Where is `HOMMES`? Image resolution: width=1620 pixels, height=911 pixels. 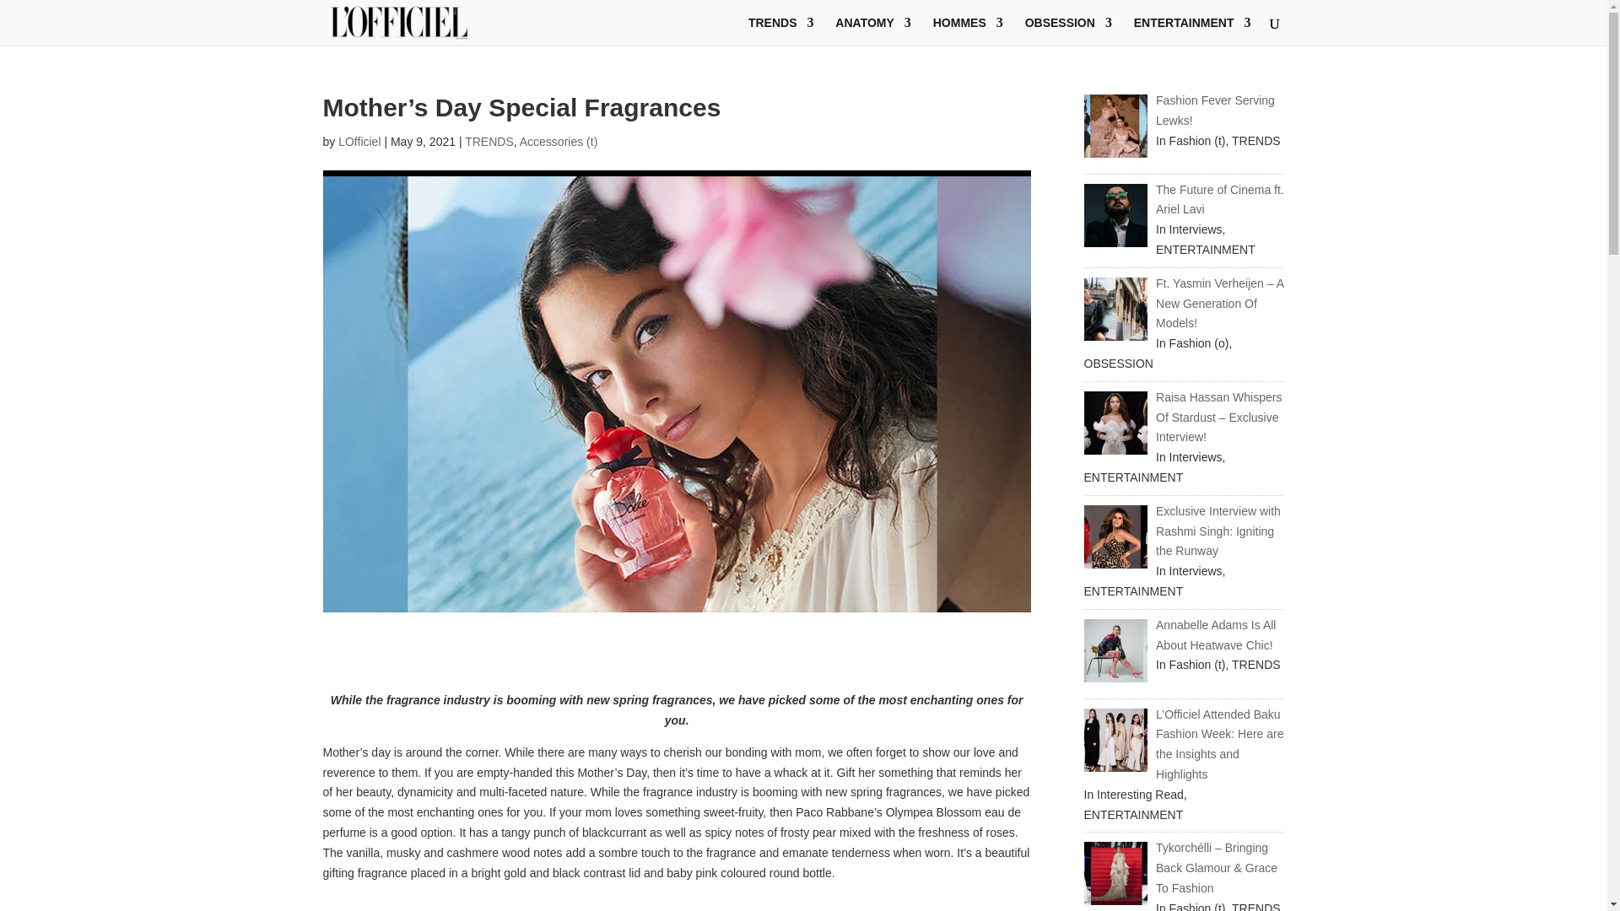 HOMMES is located at coordinates (967, 31).